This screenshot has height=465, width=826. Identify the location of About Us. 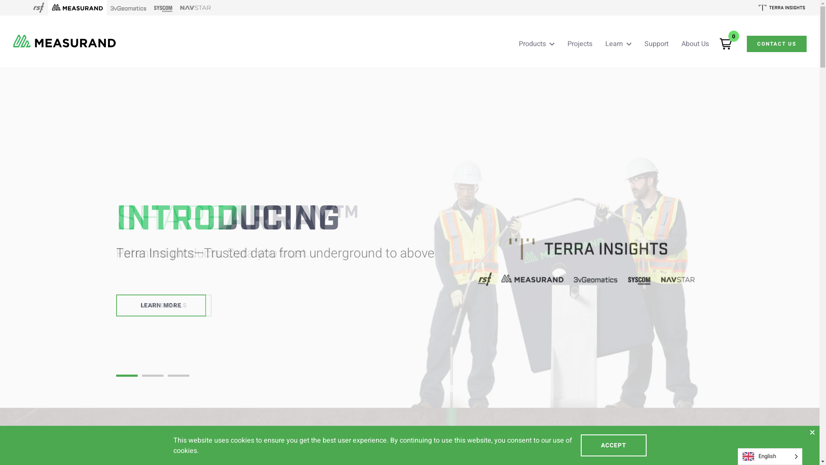
(695, 44).